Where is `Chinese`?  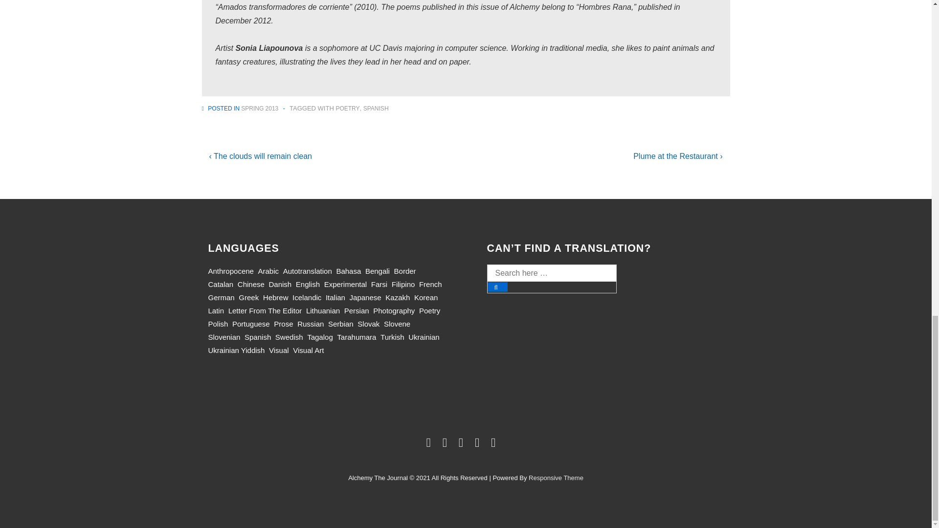
Chinese is located at coordinates (251, 284).